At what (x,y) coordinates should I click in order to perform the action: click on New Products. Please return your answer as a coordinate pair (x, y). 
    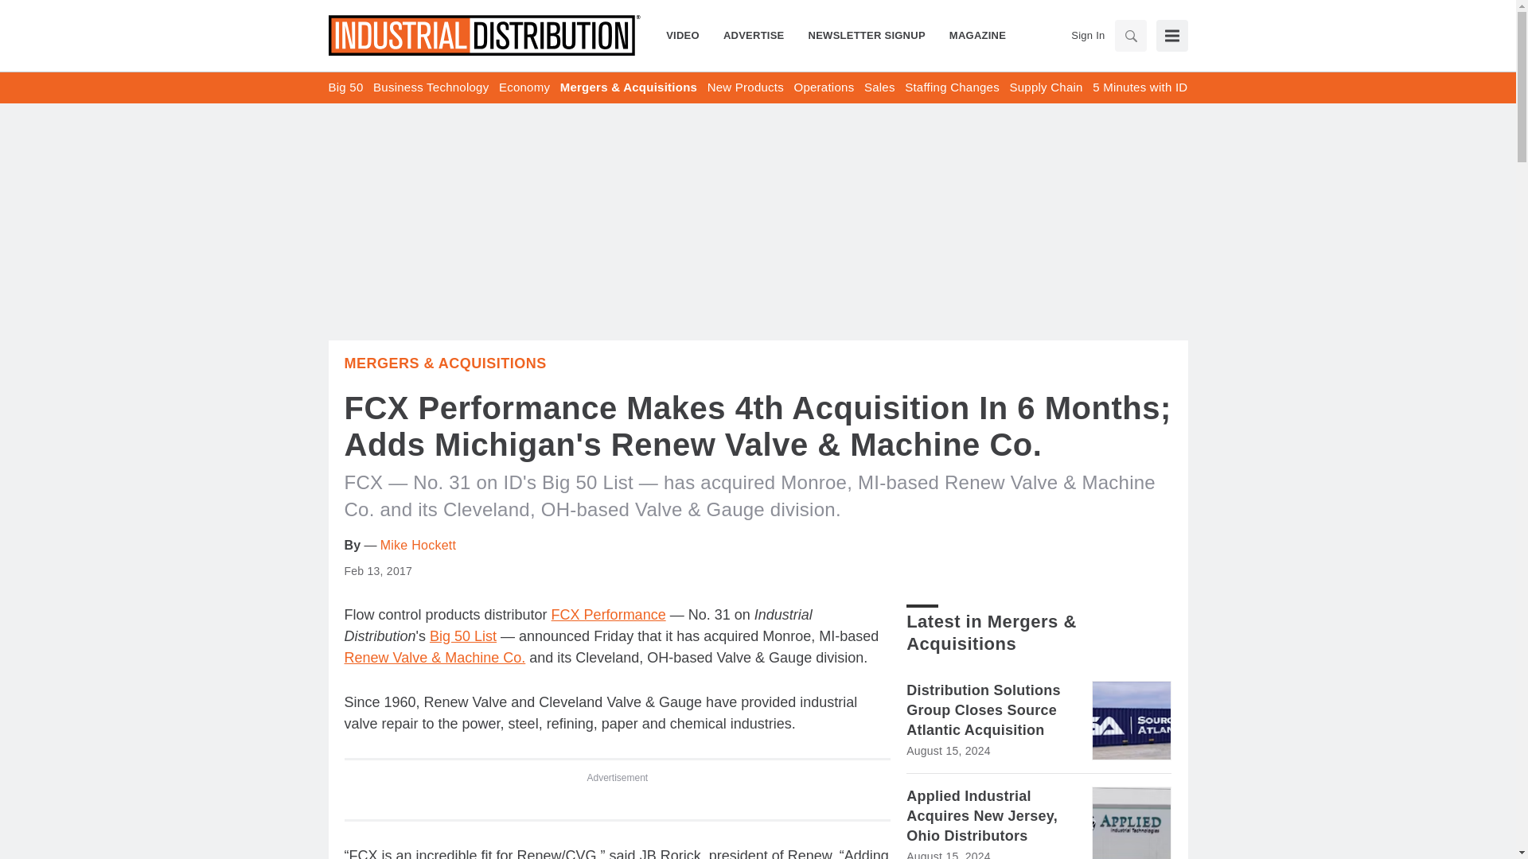
    Looking at the image, I should click on (745, 87).